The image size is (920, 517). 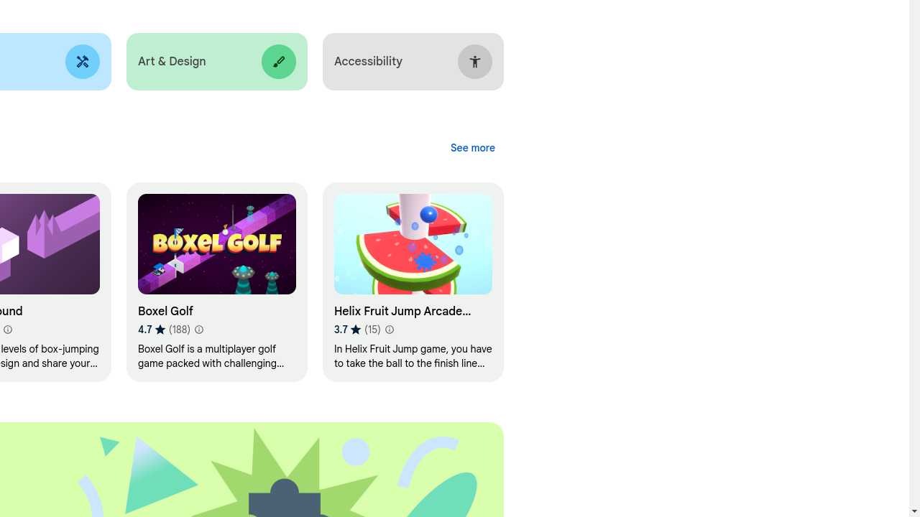 I want to click on Learn more about results and reviews "Boxel Golf", so click(x=198, y=330).